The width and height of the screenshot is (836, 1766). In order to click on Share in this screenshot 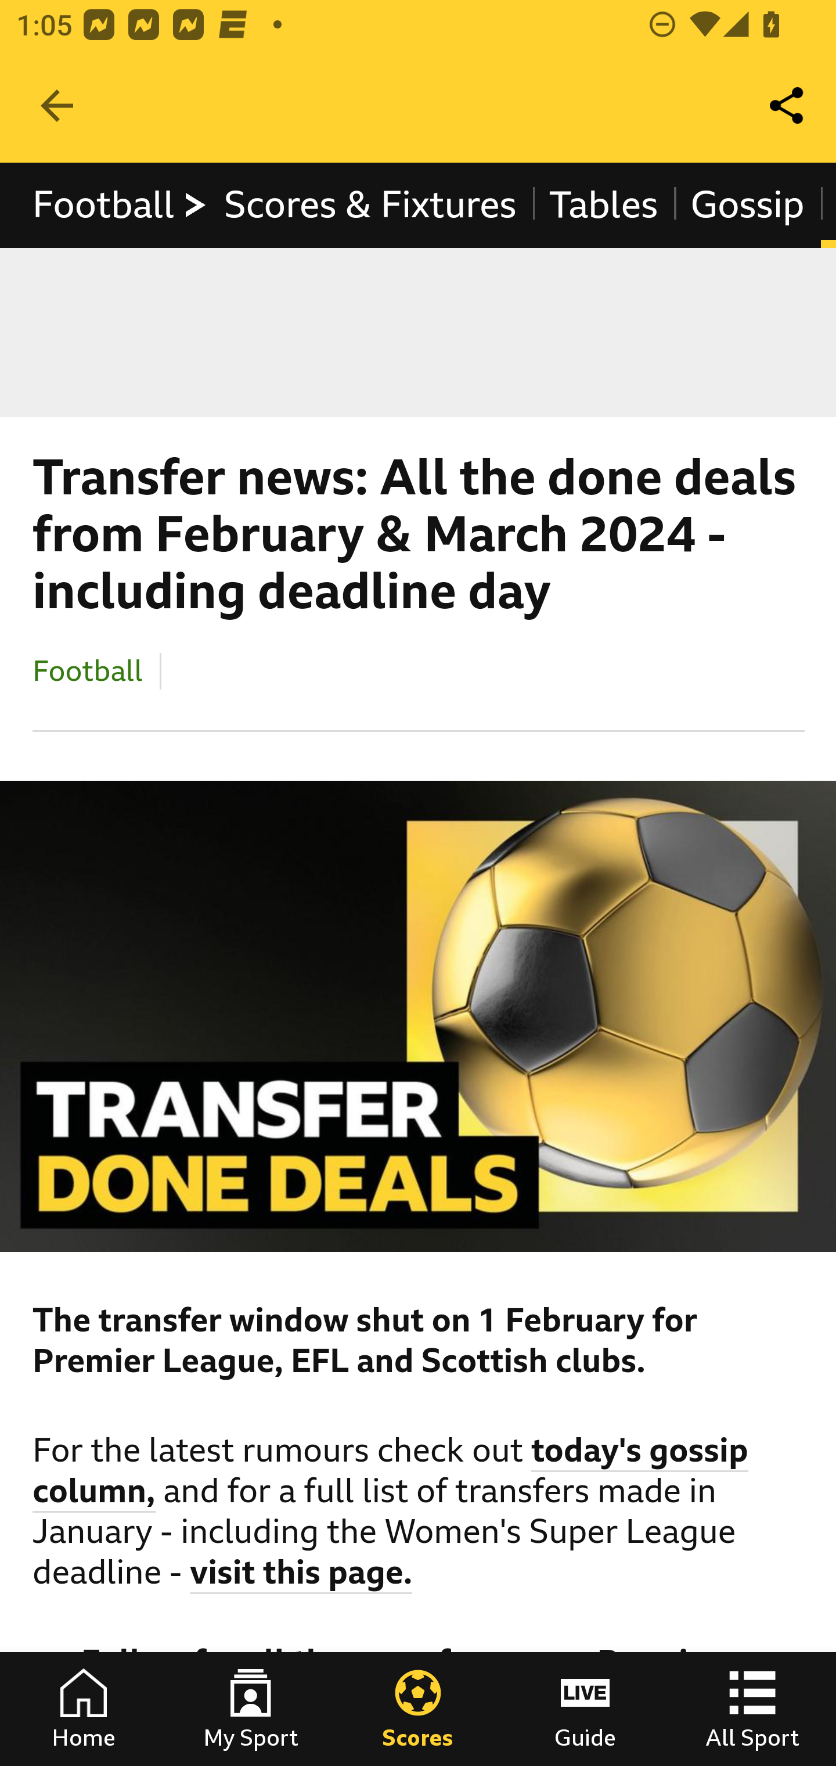, I will do `click(787, 106)`.